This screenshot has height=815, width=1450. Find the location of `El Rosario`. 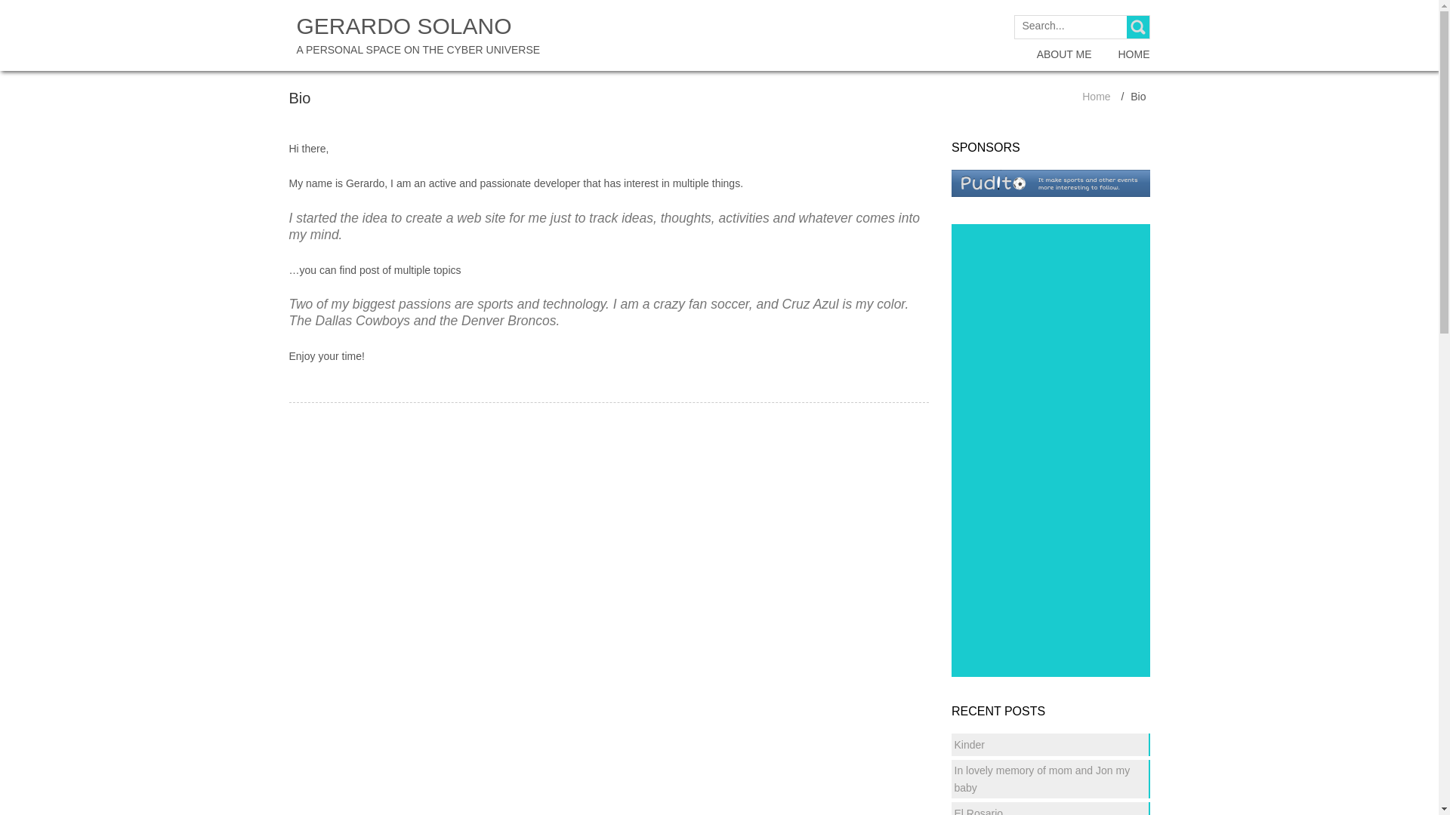

El Rosario is located at coordinates (979, 811).